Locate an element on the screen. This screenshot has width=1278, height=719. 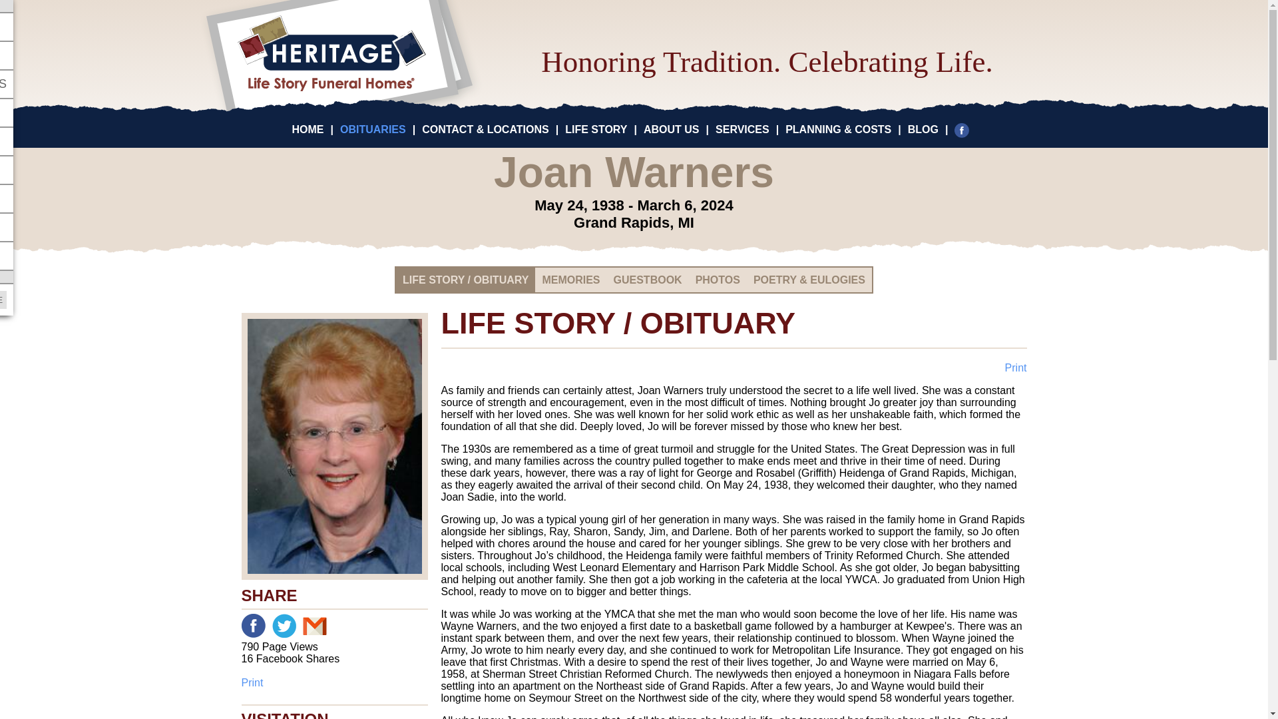
GUESTBOOK is located at coordinates (648, 280).